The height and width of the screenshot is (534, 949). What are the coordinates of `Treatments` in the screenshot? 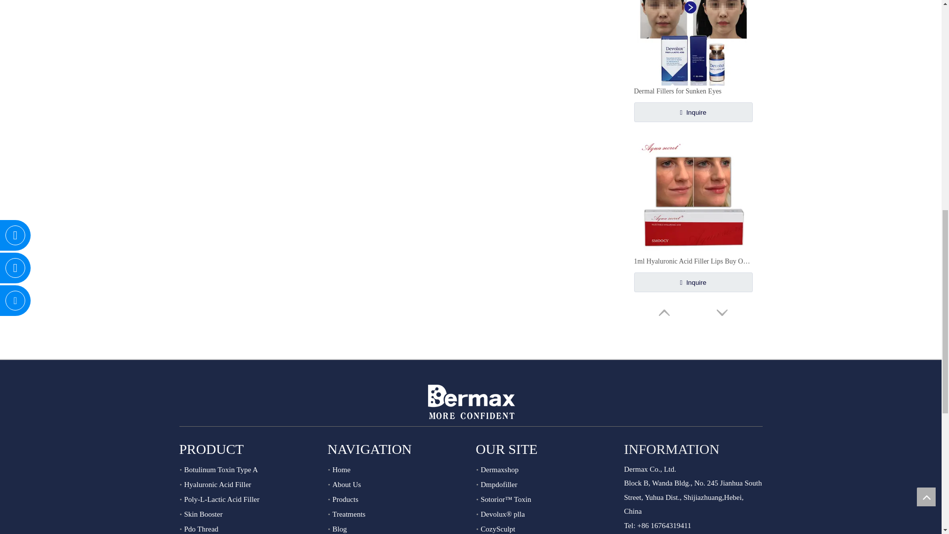 It's located at (349, 514).